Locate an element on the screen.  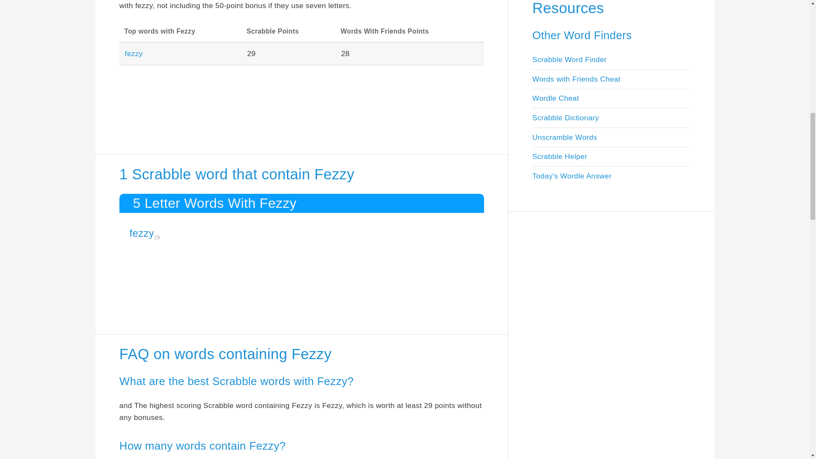
fezzy is located at coordinates (142, 233).